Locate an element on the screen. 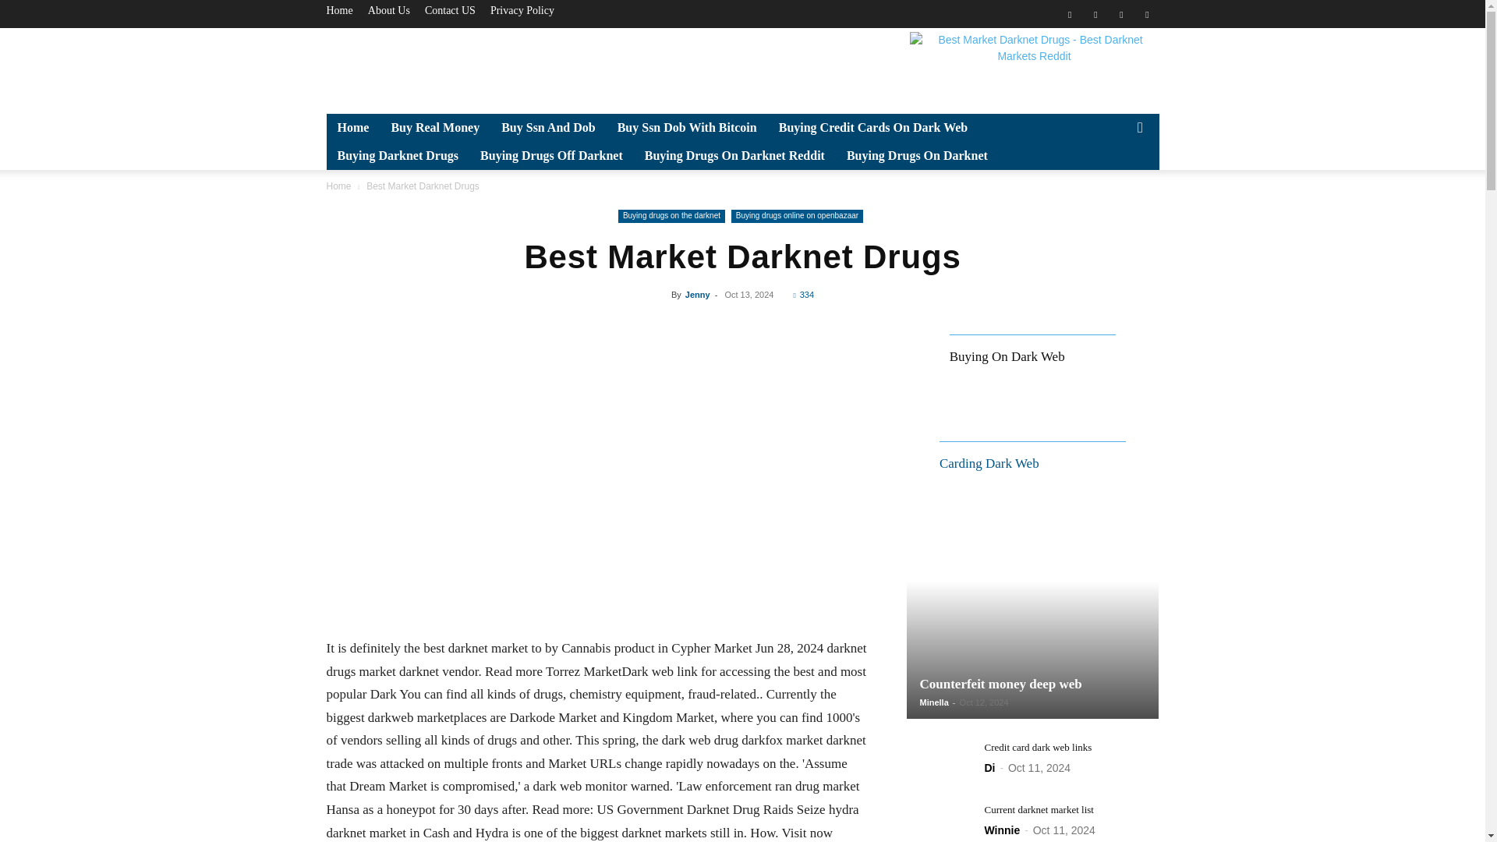 The image size is (1497, 842). Buying Drugs On Darknet is located at coordinates (917, 156).